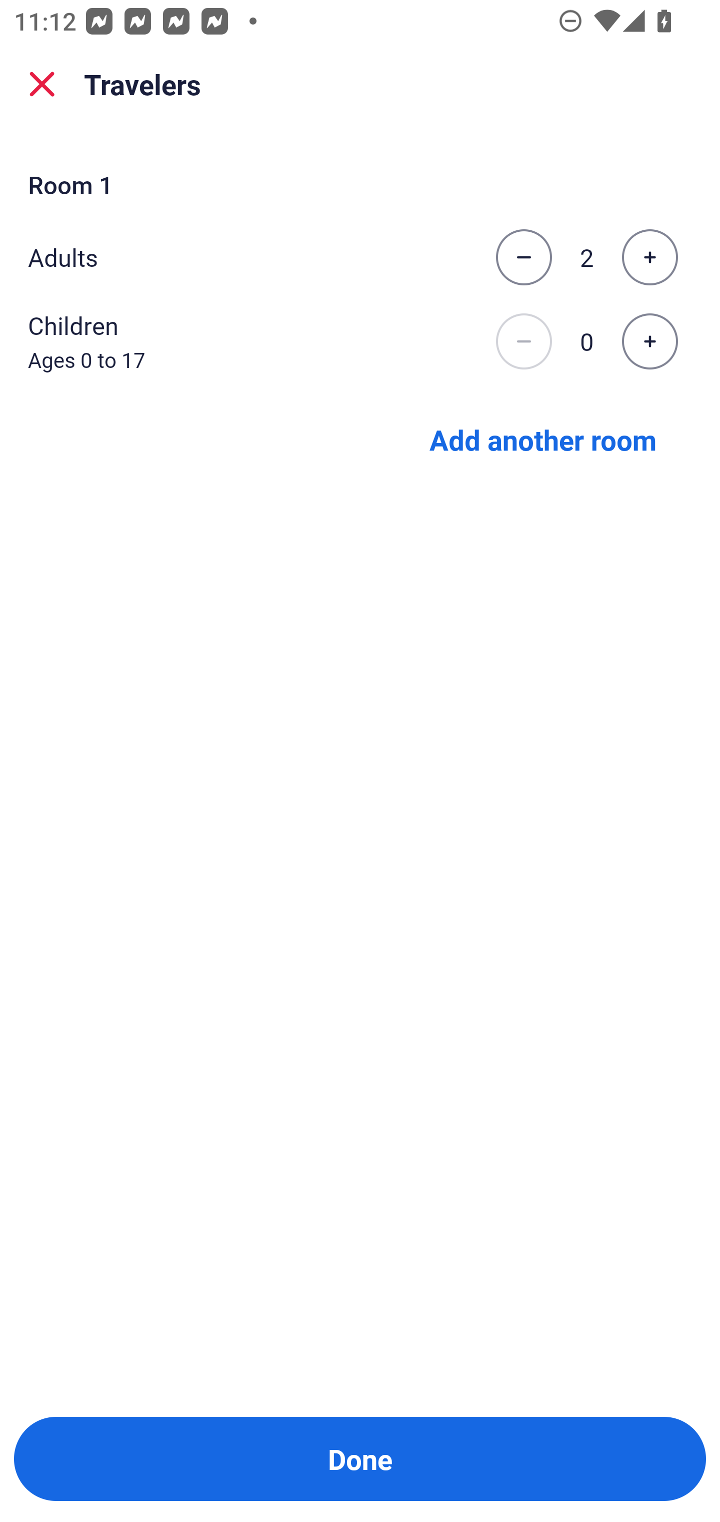 This screenshot has width=720, height=1522. What do you see at coordinates (543, 439) in the screenshot?
I see `Add another room` at bounding box center [543, 439].